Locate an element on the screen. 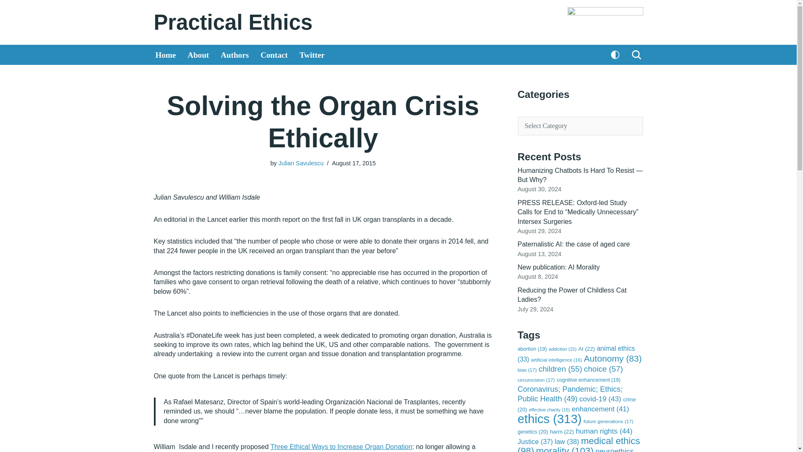  Posts by Julian Savulescu is located at coordinates (301, 163).